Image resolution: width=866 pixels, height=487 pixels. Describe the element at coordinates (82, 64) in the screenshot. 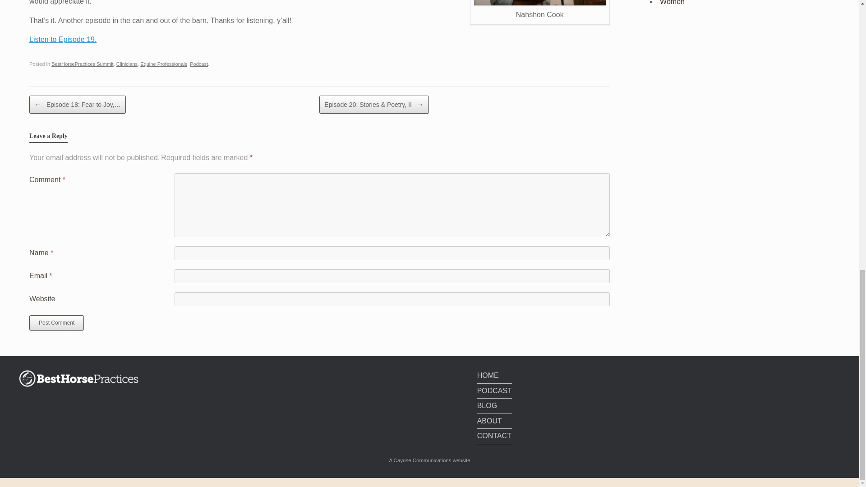

I see `BestHorsePractices Summit` at that location.